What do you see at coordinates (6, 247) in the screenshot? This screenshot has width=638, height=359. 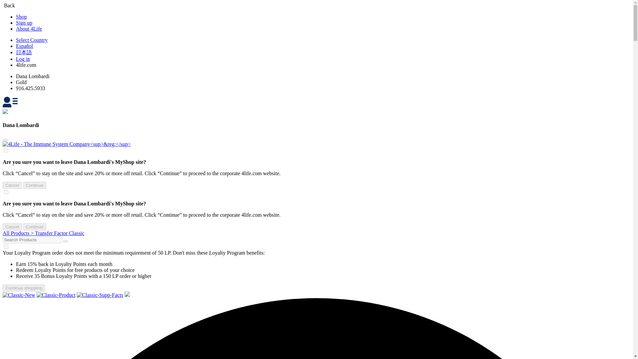 I see `on` at bounding box center [6, 247].